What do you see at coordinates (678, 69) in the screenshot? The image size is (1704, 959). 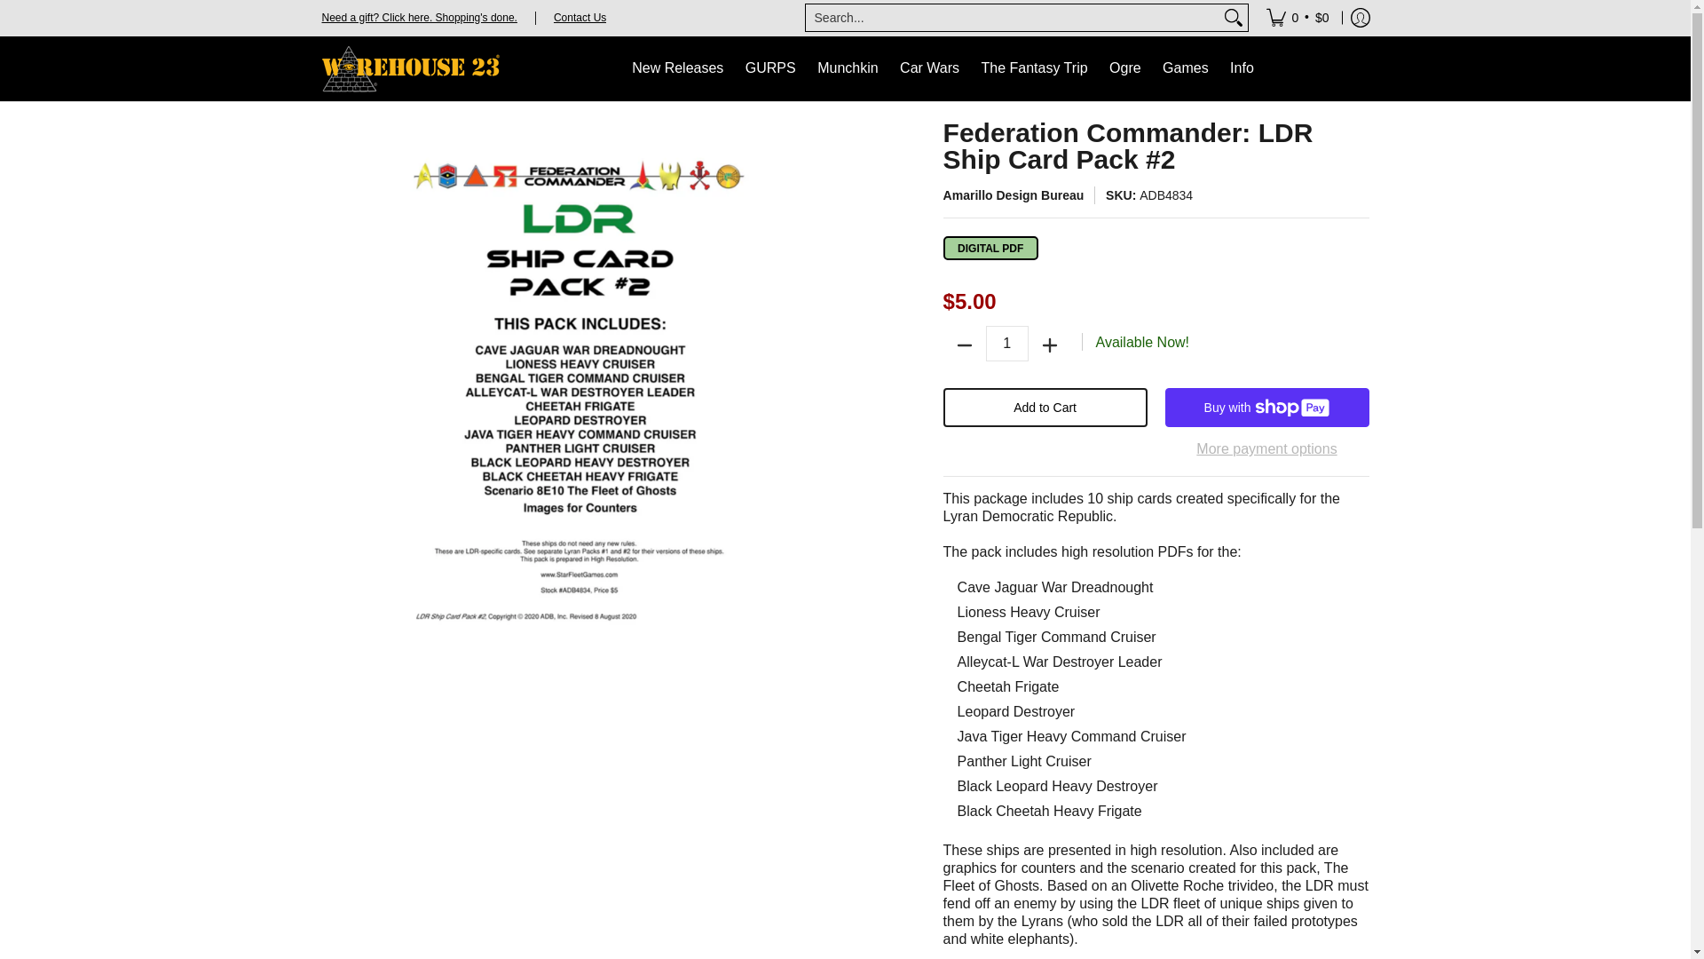 I see `New Releases` at bounding box center [678, 69].